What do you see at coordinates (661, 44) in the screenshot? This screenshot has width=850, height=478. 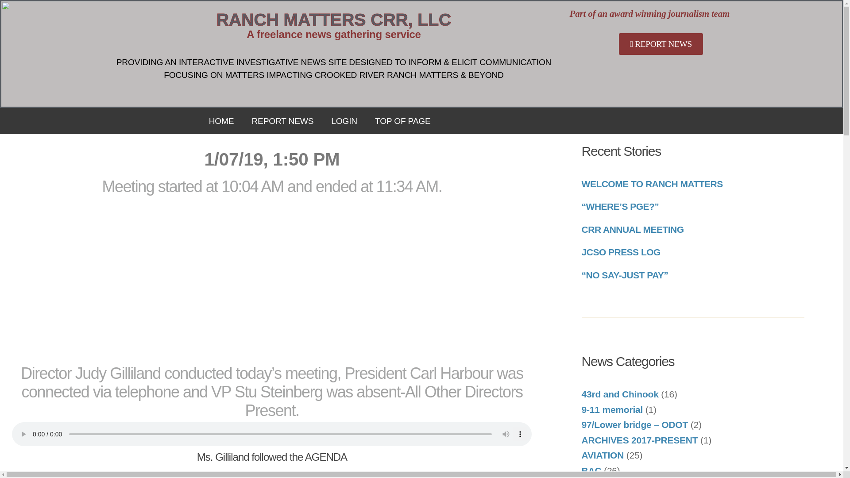 I see `REPORT NEWS` at bounding box center [661, 44].